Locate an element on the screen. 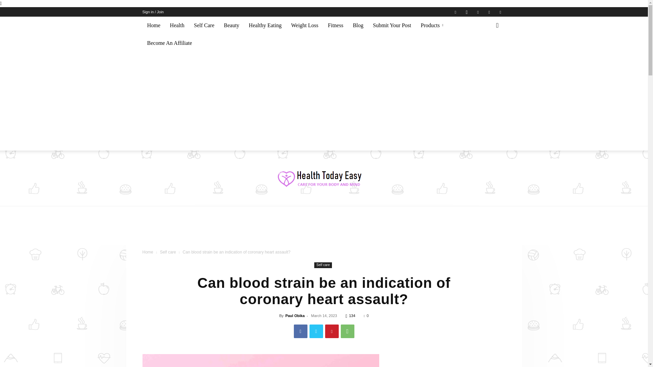 The width and height of the screenshot is (653, 367). Vimeo is located at coordinates (489, 12).